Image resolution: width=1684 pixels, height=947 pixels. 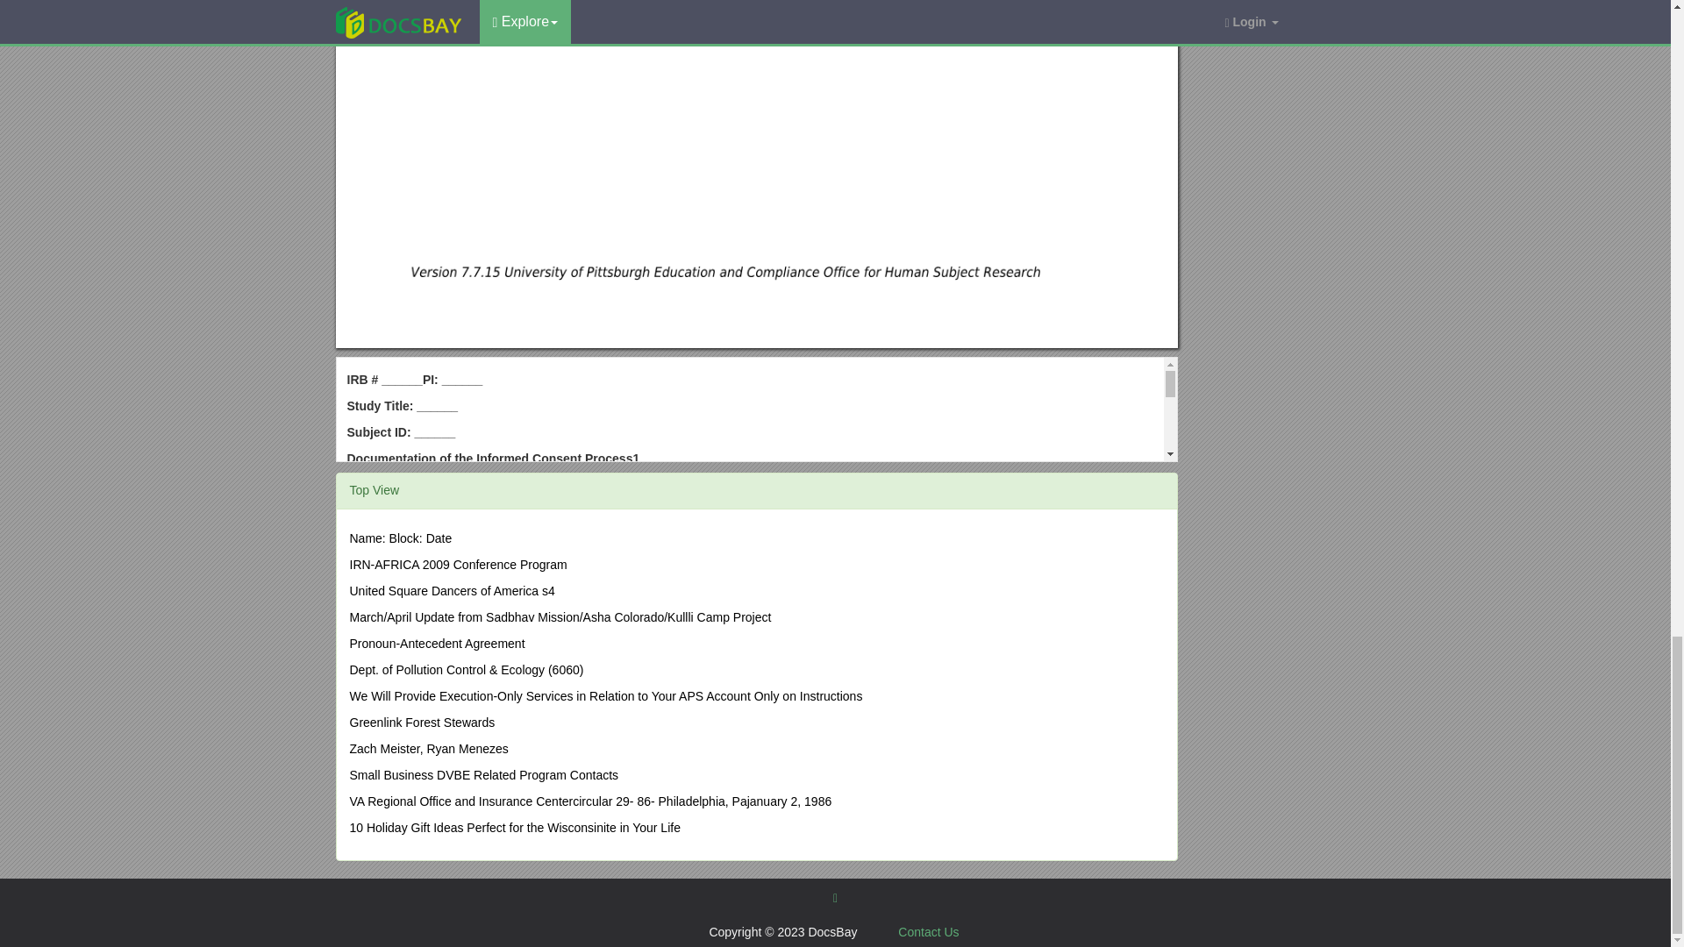 I want to click on IRN-AFRICA 2009 Conference Program, so click(x=457, y=565).